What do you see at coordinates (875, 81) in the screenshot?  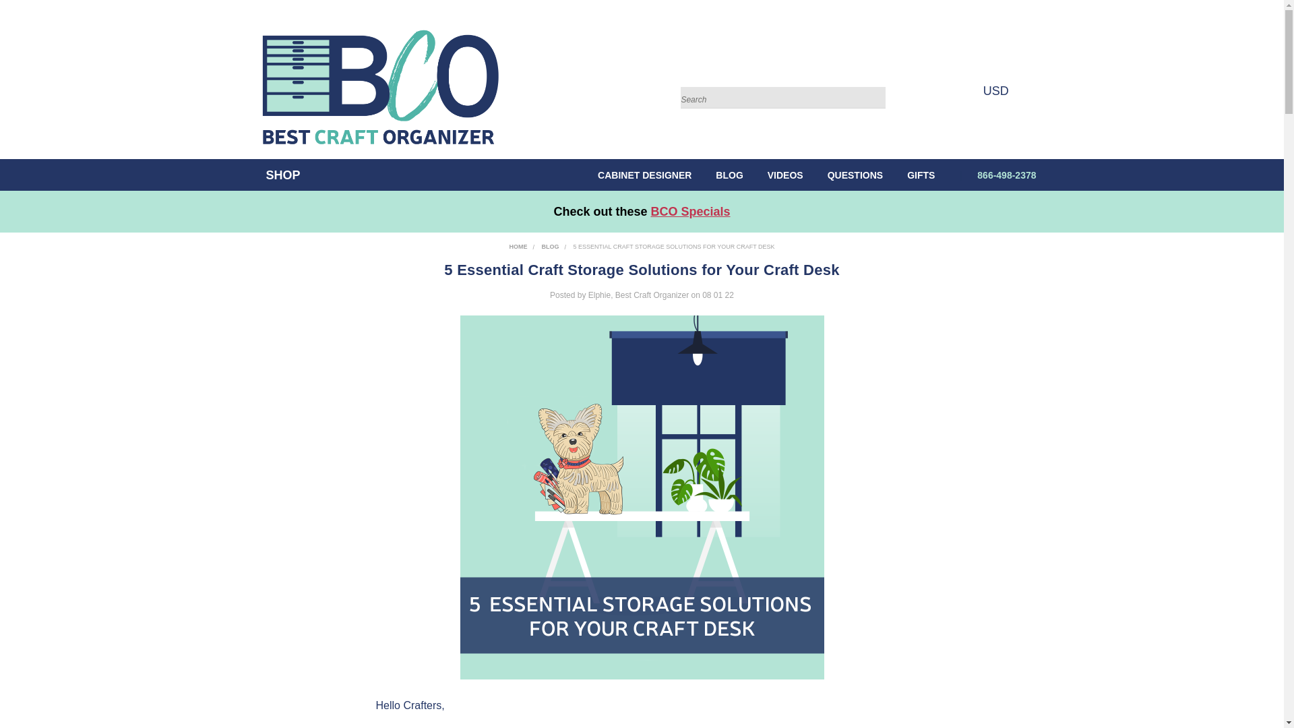 I see `Submit Search` at bounding box center [875, 81].